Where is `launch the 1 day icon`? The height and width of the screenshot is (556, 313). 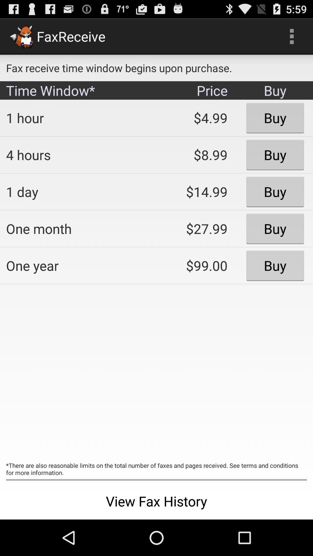 launch the 1 day icon is located at coordinates (77, 192).